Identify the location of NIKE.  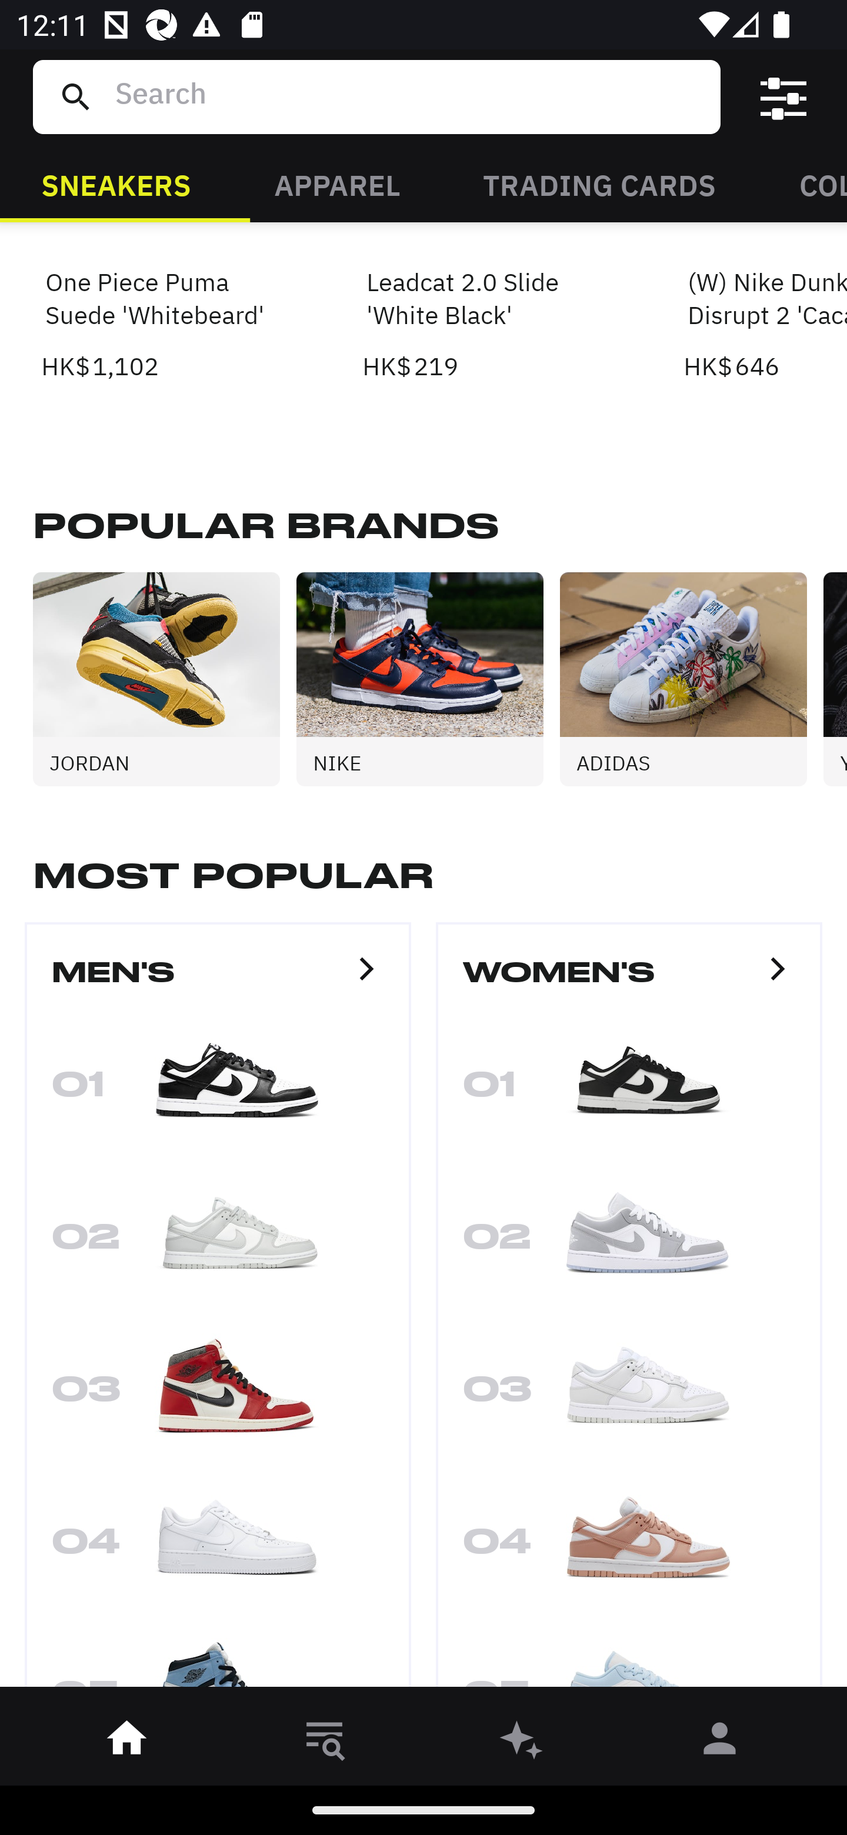
(428, 680).